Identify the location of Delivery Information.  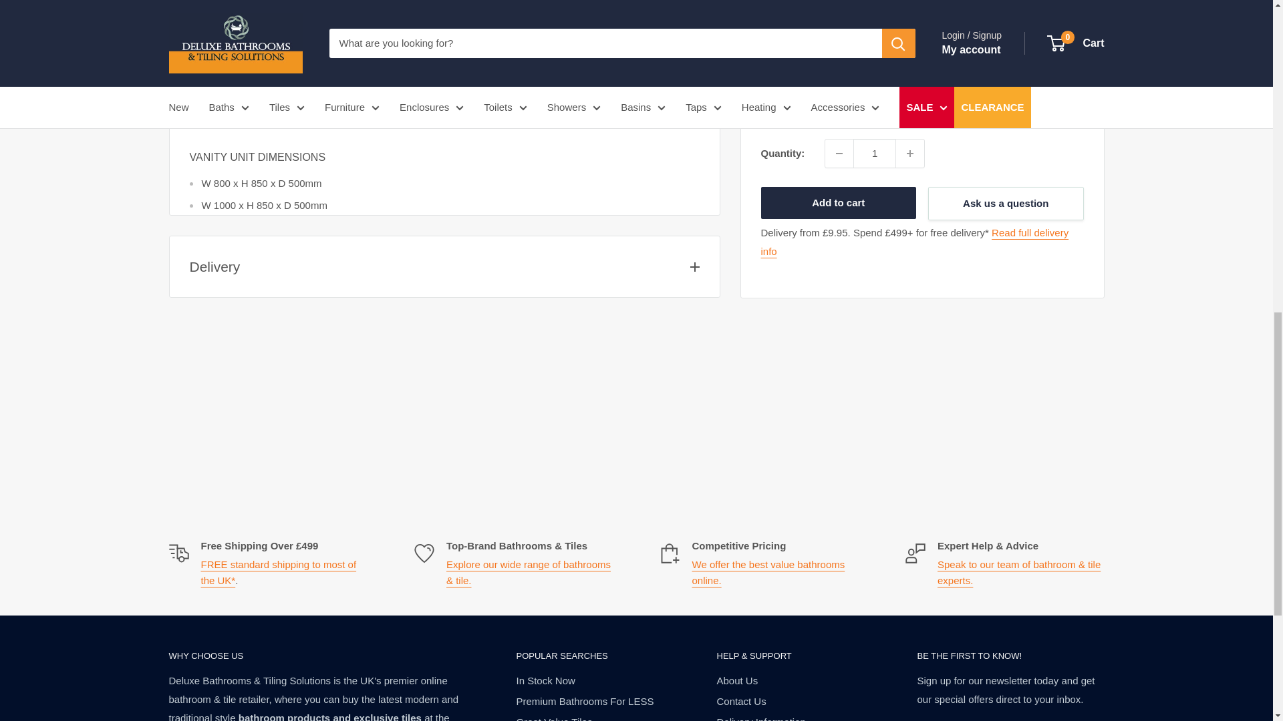
(278, 573).